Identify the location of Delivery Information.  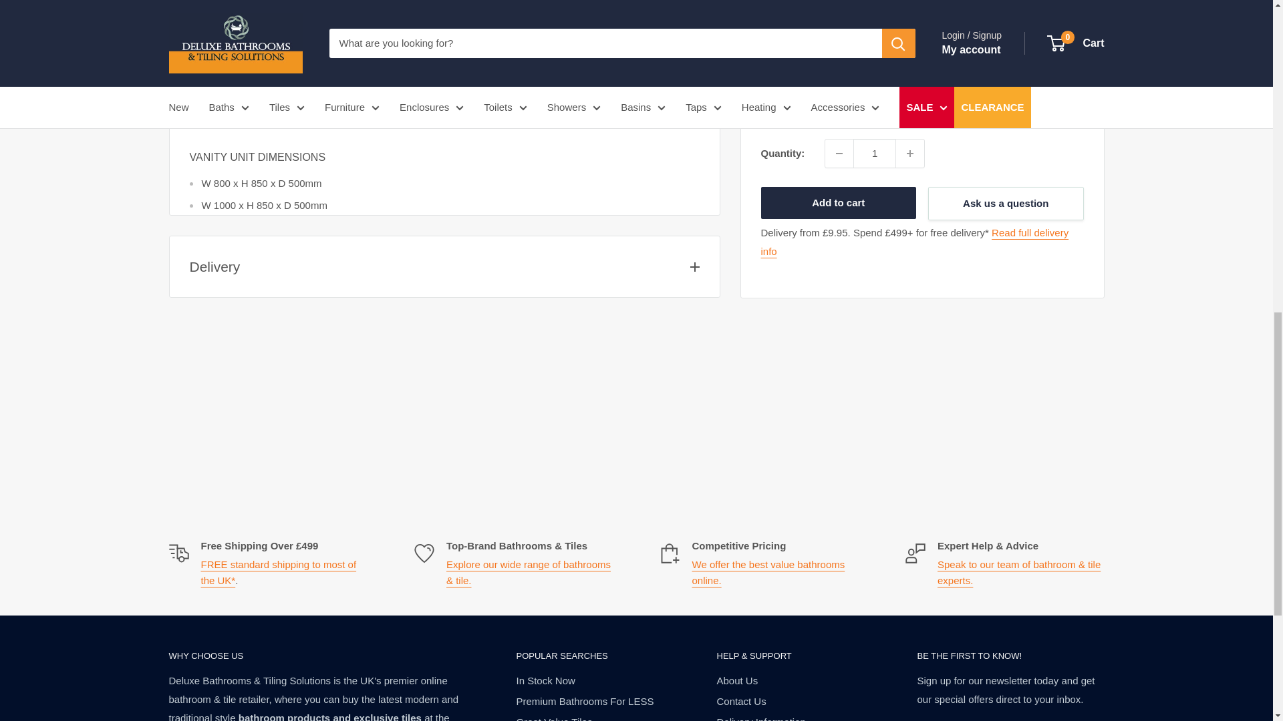
(278, 573).